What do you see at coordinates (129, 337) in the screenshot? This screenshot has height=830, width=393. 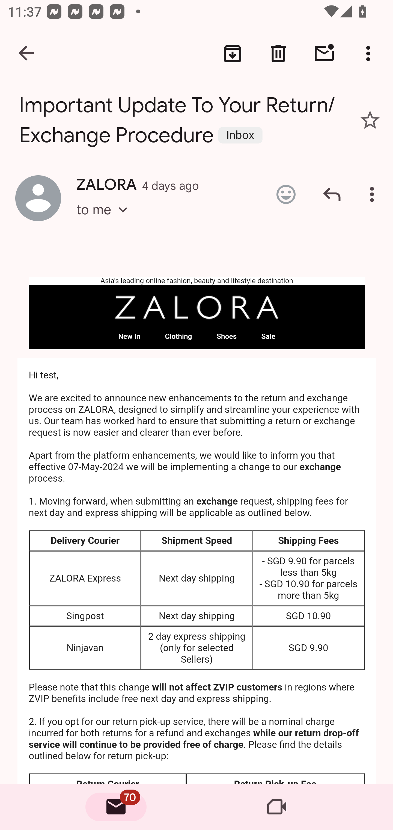 I see `New In` at bounding box center [129, 337].